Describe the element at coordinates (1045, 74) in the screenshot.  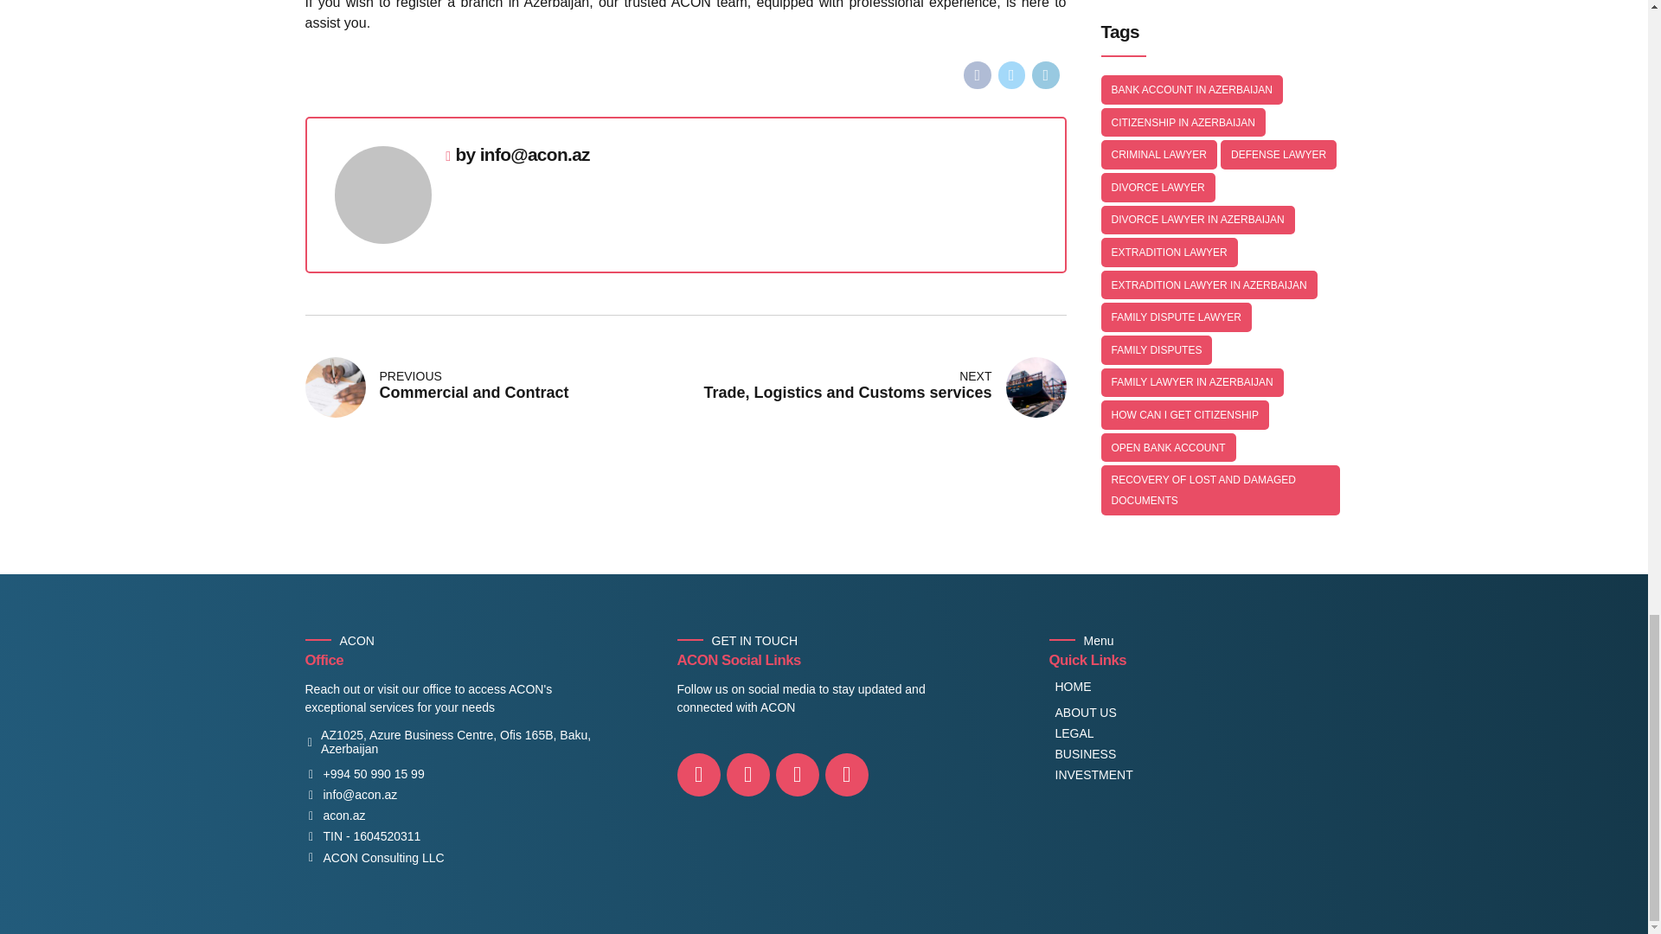
I see `Share on Linkedin` at that location.